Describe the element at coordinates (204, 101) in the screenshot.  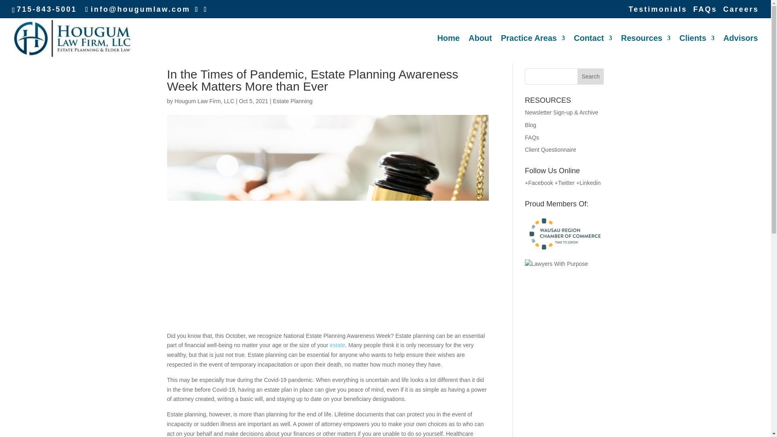
I see `Hougum Law Firm, LLC` at that location.